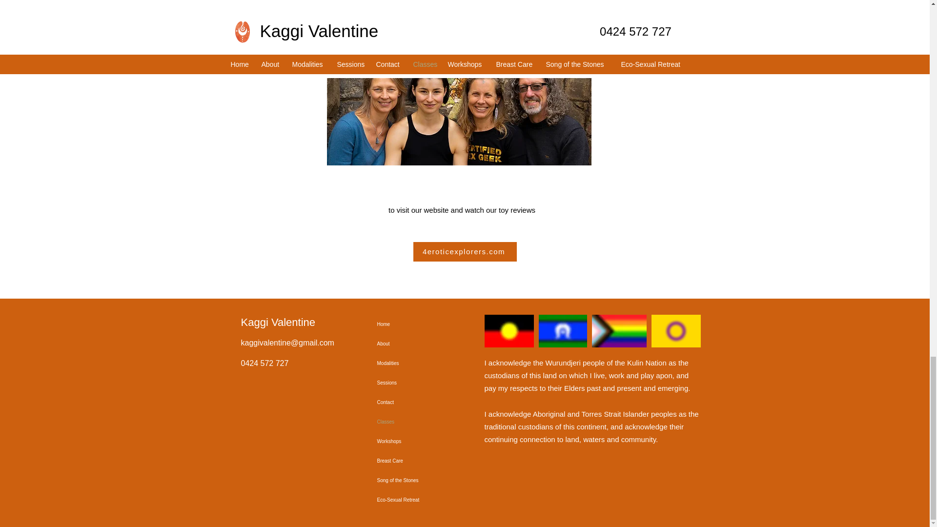 The width and height of the screenshot is (937, 527). Describe the element at coordinates (411, 441) in the screenshot. I see `Workshops` at that location.